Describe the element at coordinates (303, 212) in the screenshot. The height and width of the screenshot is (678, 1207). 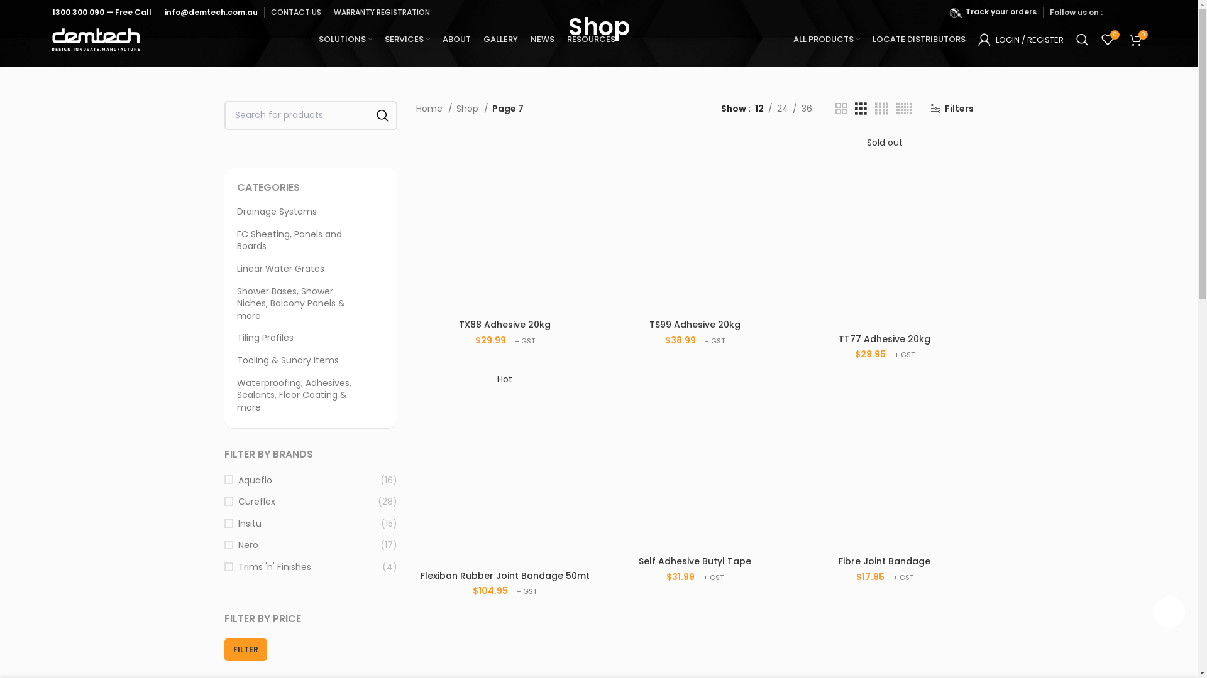
I see `Drainage Systems` at that location.